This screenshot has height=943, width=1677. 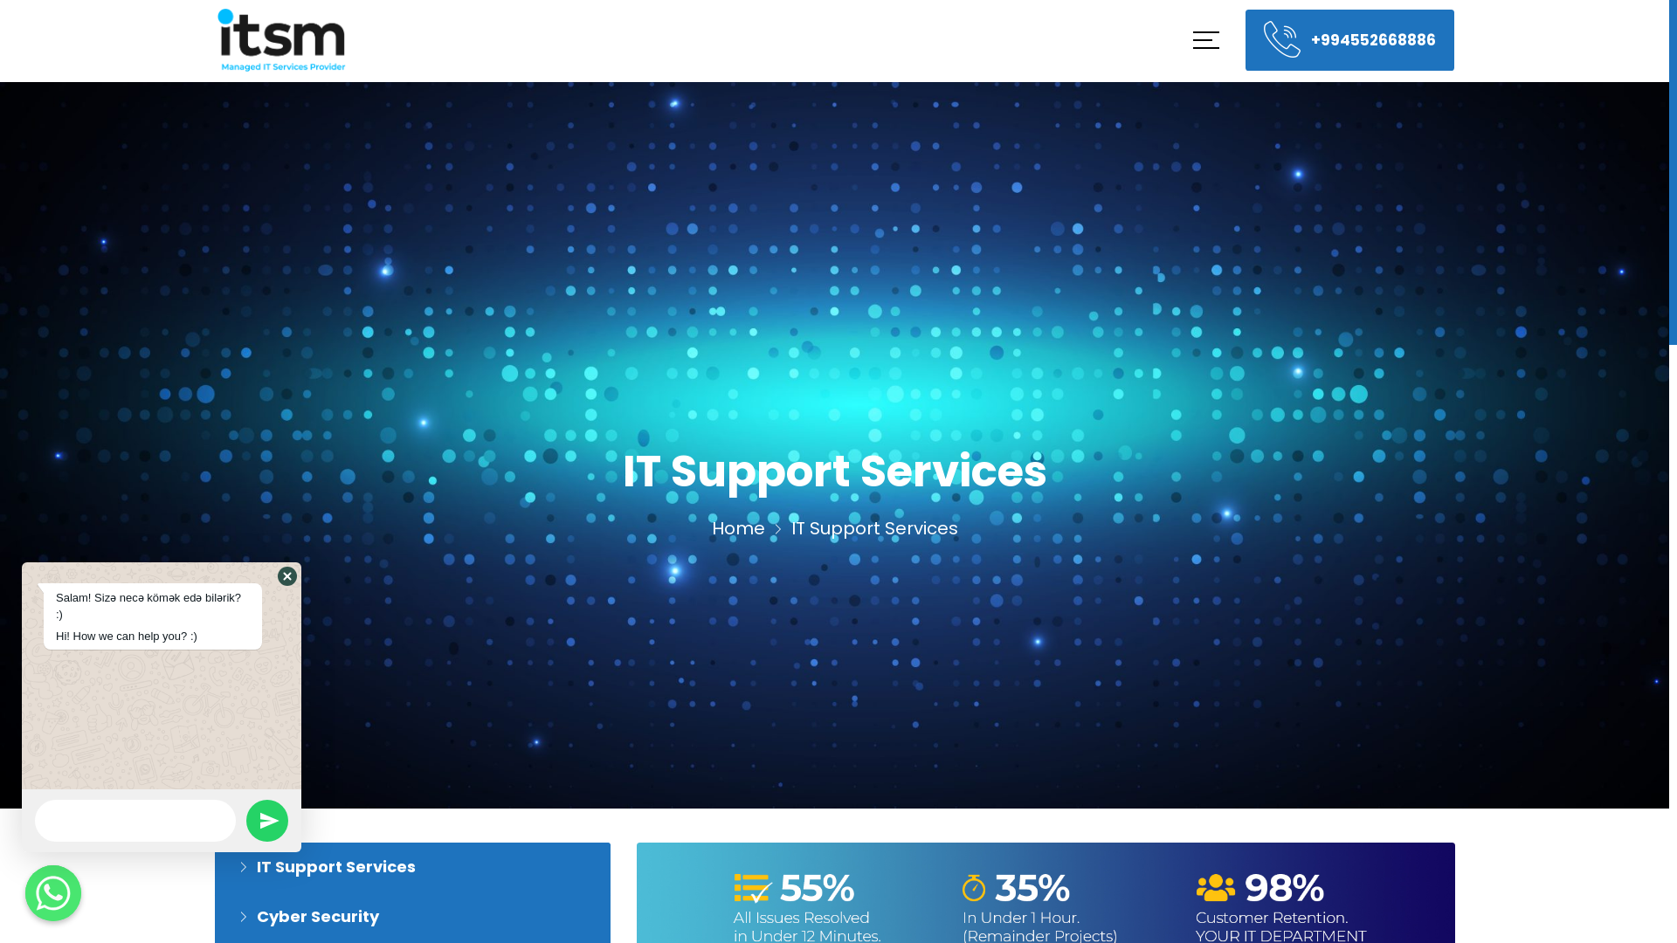 What do you see at coordinates (267, 821) in the screenshot?
I see `undefined` at bounding box center [267, 821].